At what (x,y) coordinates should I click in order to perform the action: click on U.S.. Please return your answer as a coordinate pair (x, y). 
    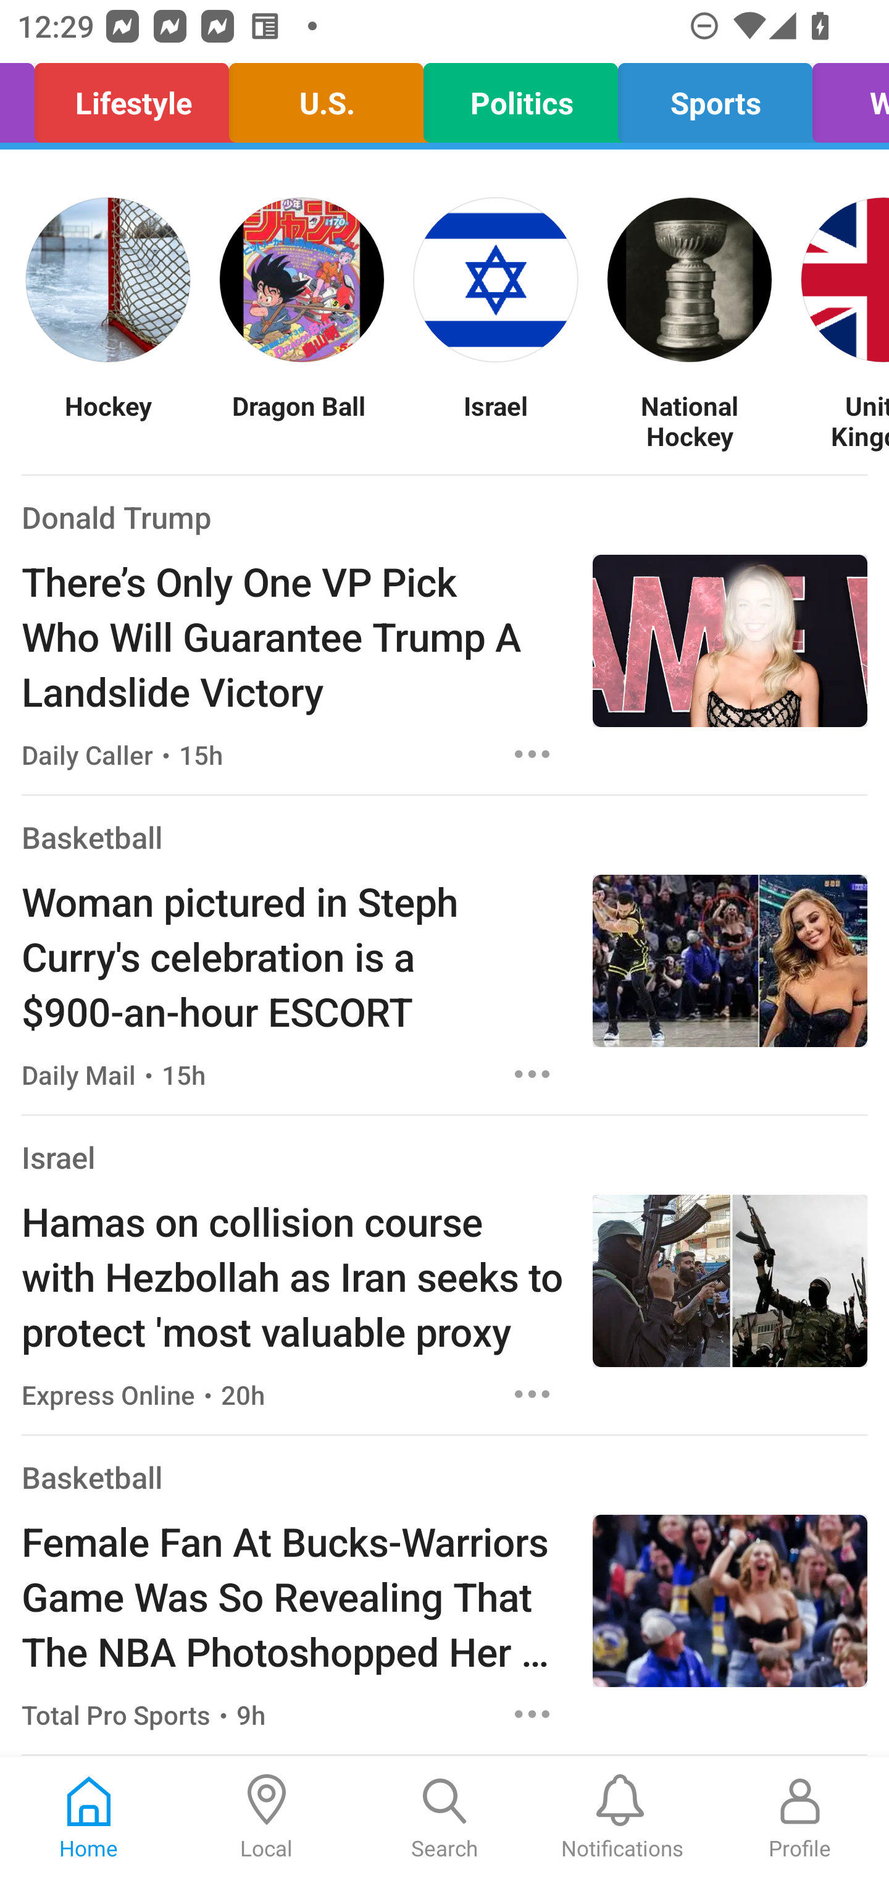
    Looking at the image, I should click on (326, 98).